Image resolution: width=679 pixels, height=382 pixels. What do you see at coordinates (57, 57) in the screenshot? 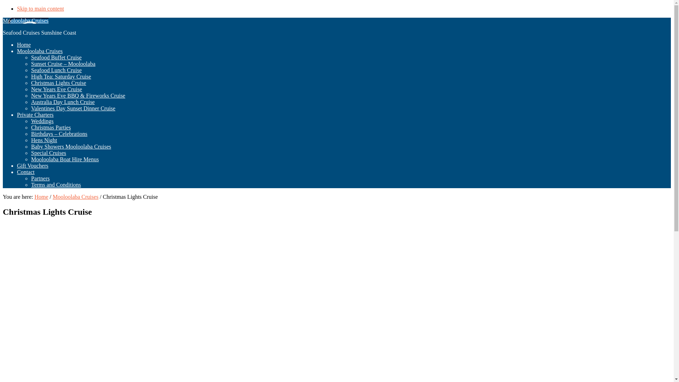
I see `Seafood Buffet Cruise` at bounding box center [57, 57].